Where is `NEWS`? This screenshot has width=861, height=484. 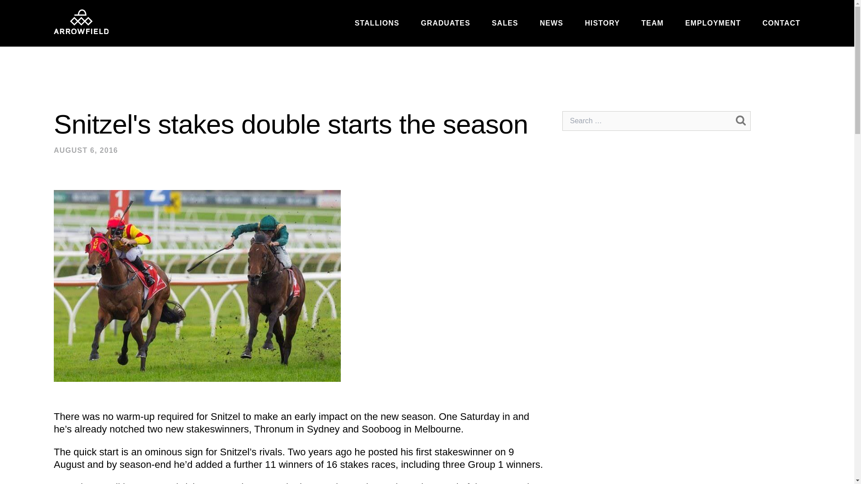
NEWS is located at coordinates (551, 23).